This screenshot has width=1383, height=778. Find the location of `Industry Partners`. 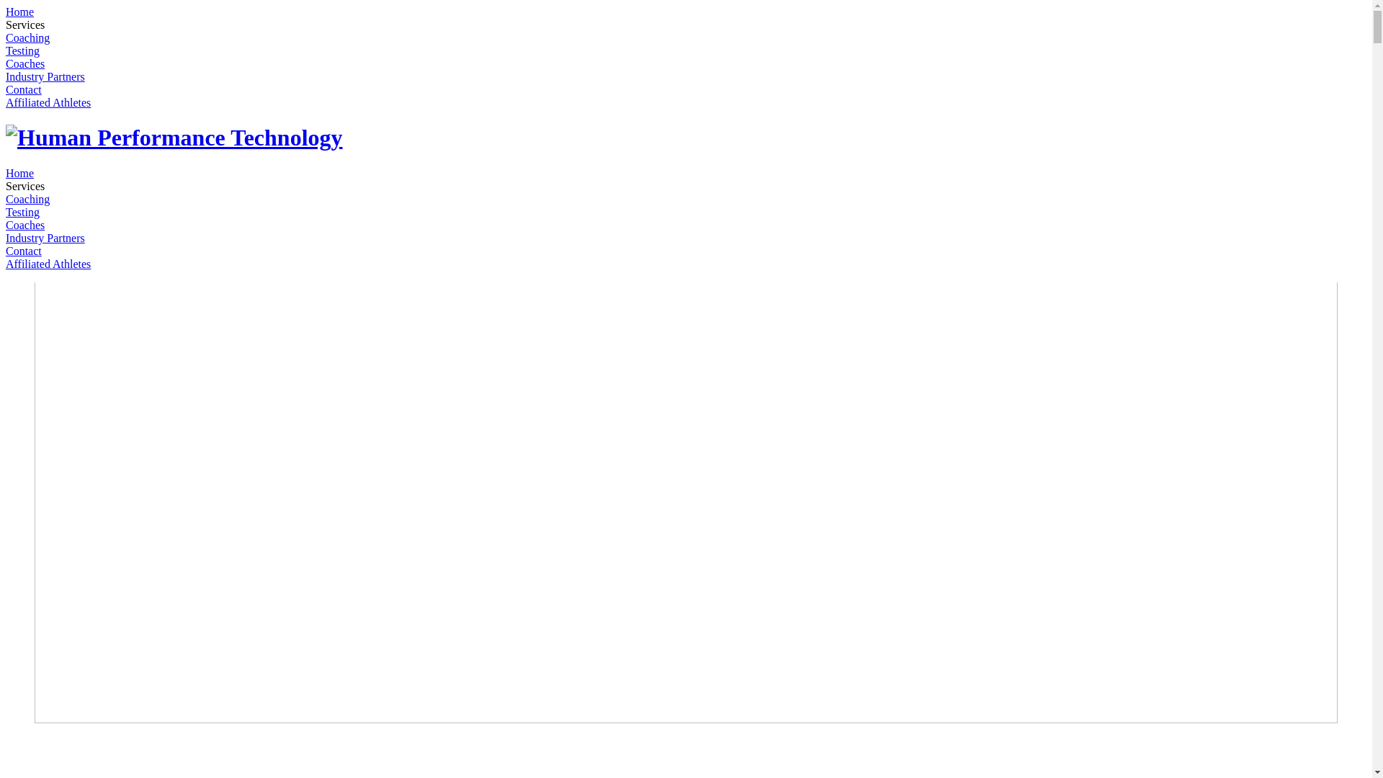

Industry Partners is located at coordinates (45, 238).